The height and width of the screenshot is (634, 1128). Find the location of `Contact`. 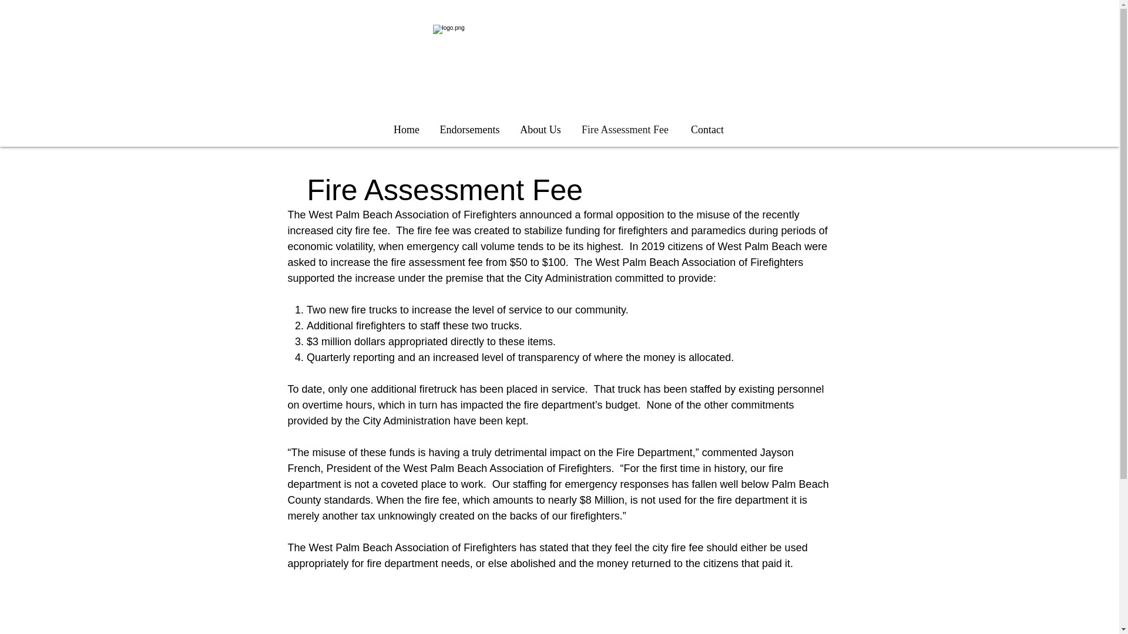

Contact is located at coordinates (707, 130).